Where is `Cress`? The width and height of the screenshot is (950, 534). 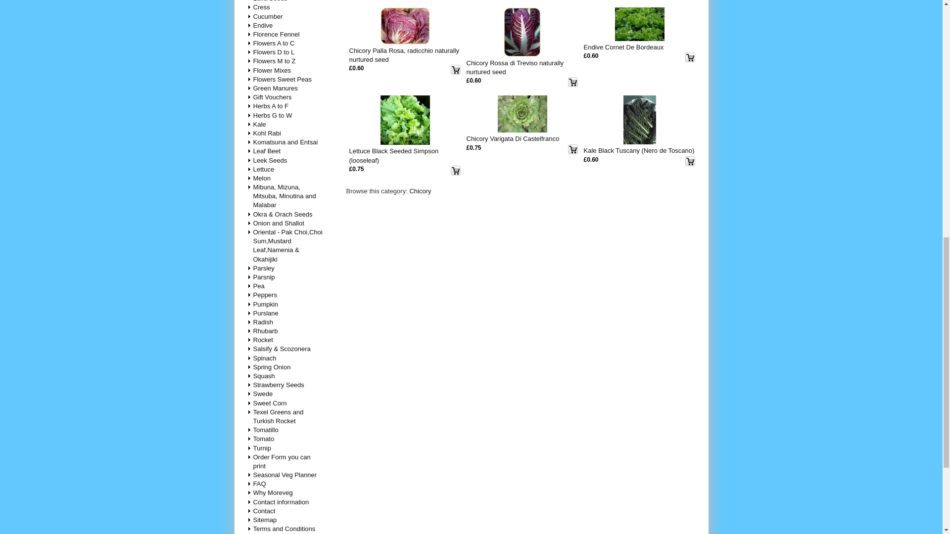
Cress is located at coordinates (262, 7).